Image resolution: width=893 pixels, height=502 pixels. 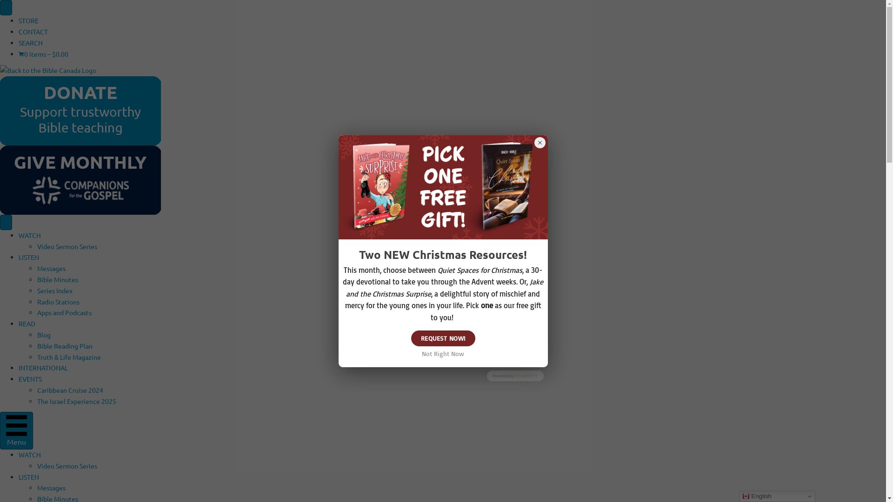 I want to click on Caribbean Cruise 2024, so click(x=70, y=390).